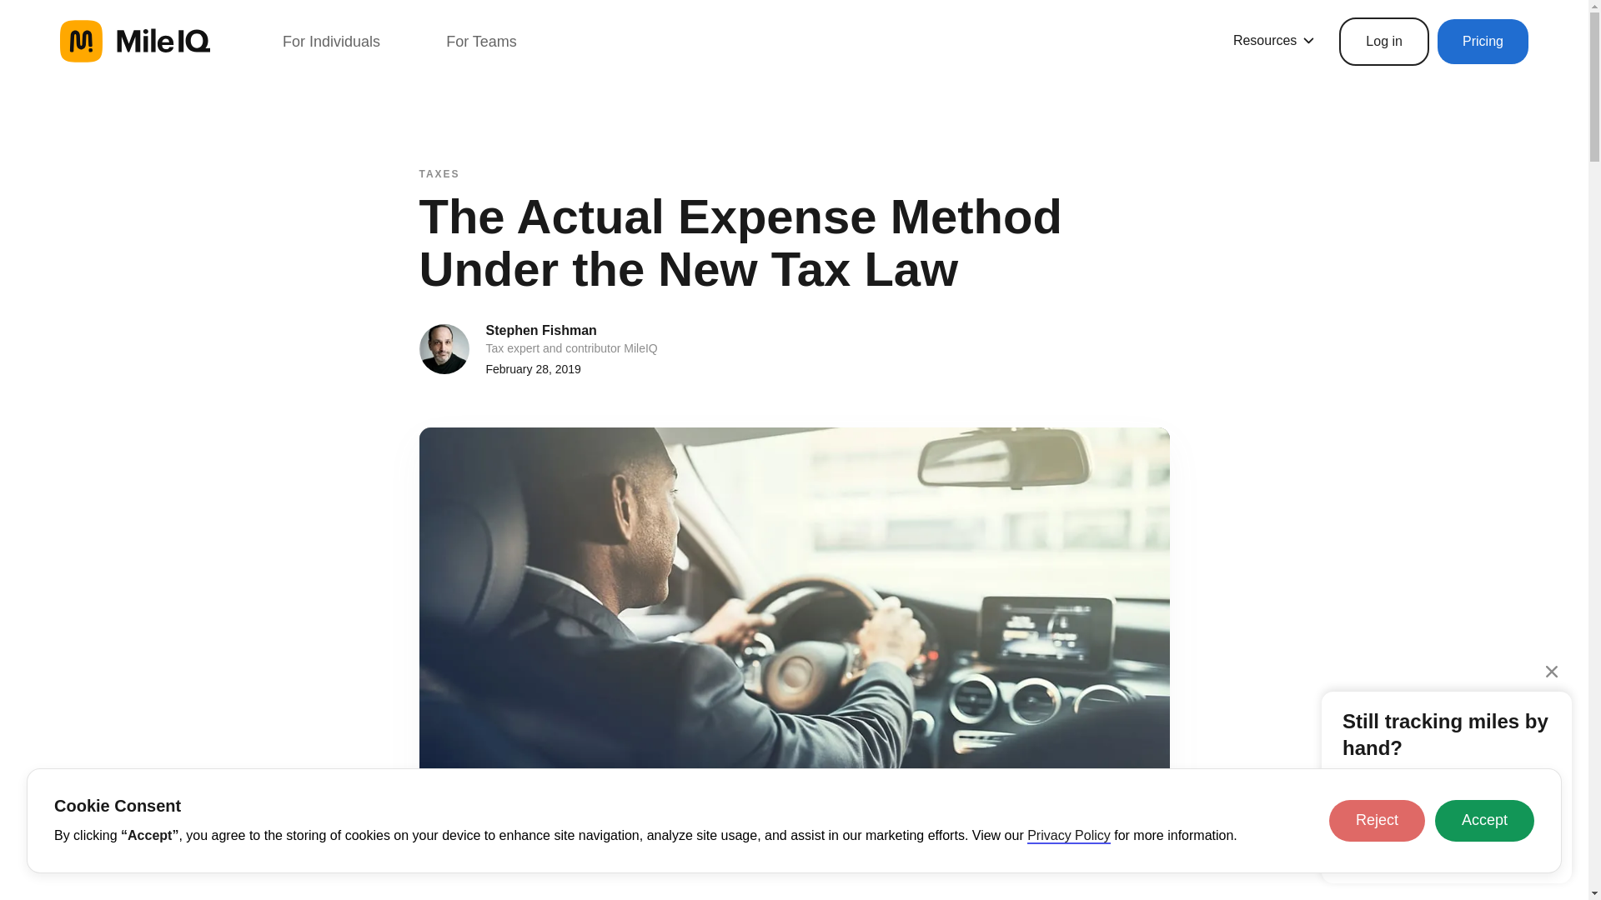 This screenshot has height=900, width=1601. Describe the element at coordinates (1069, 836) in the screenshot. I see `Privacy Policy` at that location.